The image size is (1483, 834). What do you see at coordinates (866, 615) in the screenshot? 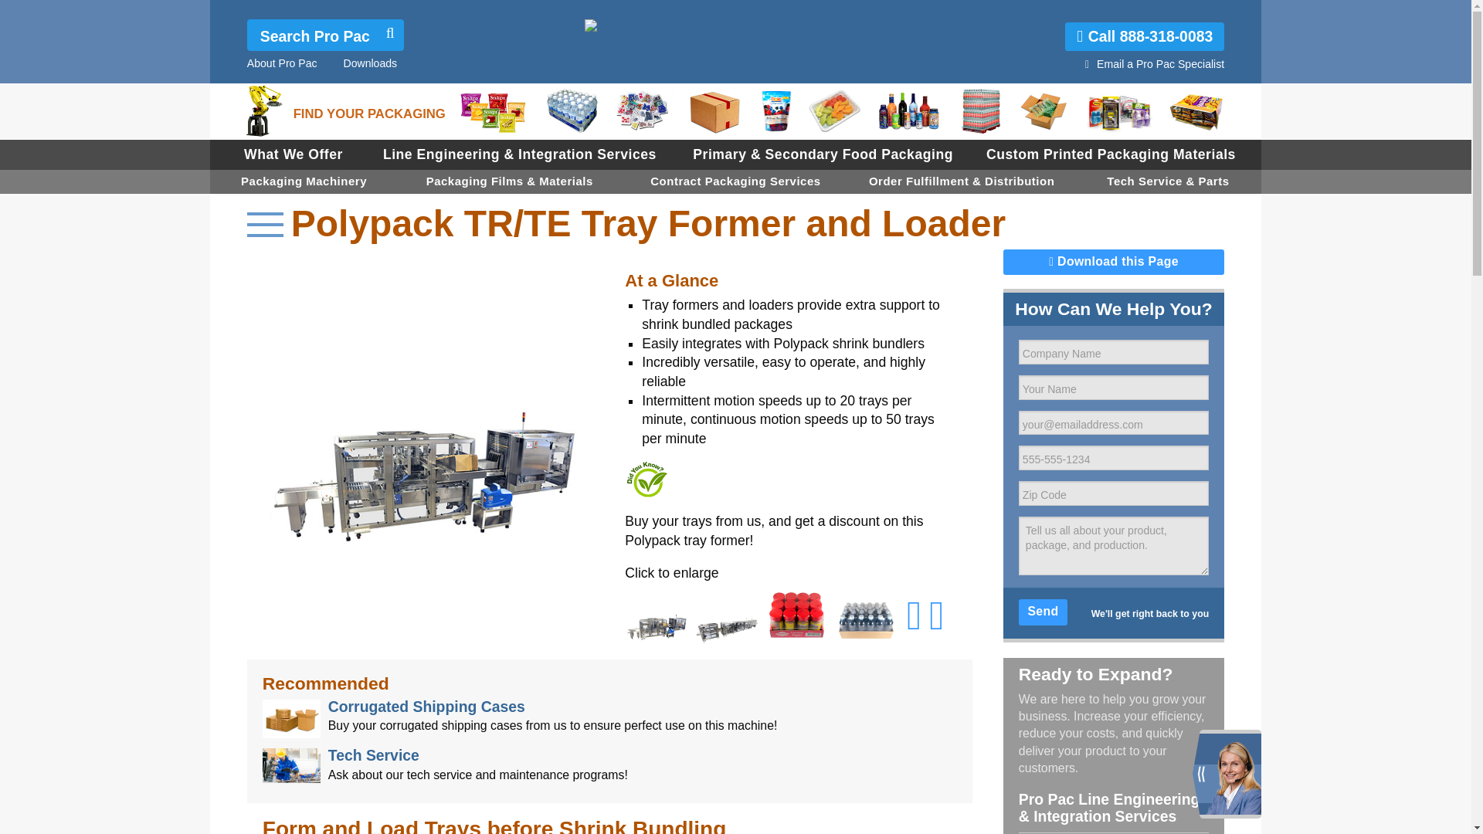
I see `Polypack TR Tray Former and Loader Example Package` at bounding box center [866, 615].